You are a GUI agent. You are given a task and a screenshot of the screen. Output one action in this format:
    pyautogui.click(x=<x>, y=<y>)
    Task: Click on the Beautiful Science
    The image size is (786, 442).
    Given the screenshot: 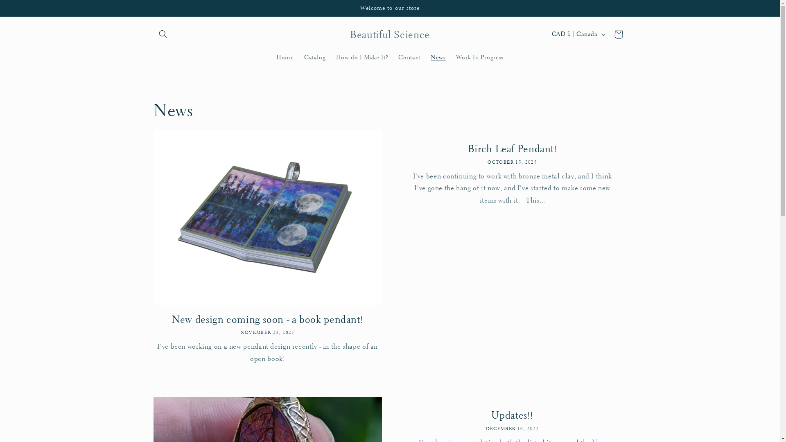 What is the action you would take?
    pyautogui.click(x=390, y=34)
    